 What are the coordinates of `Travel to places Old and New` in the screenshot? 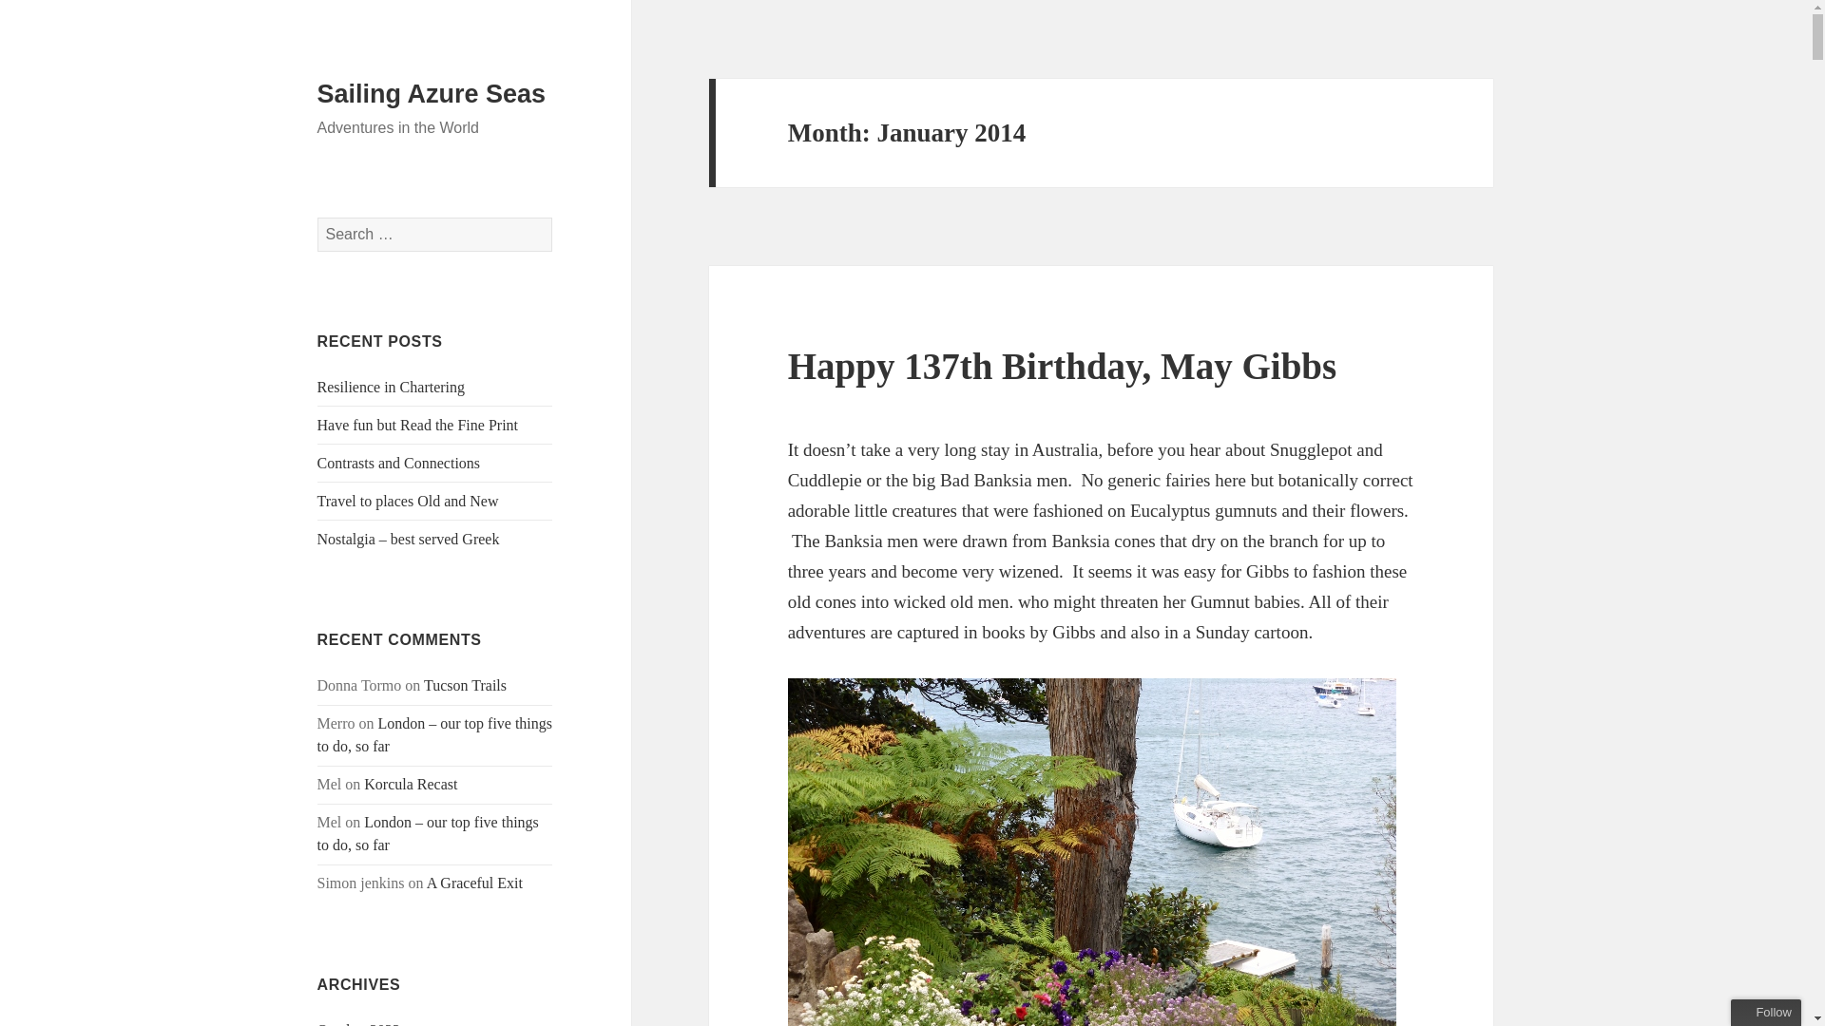 It's located at (408, 501).